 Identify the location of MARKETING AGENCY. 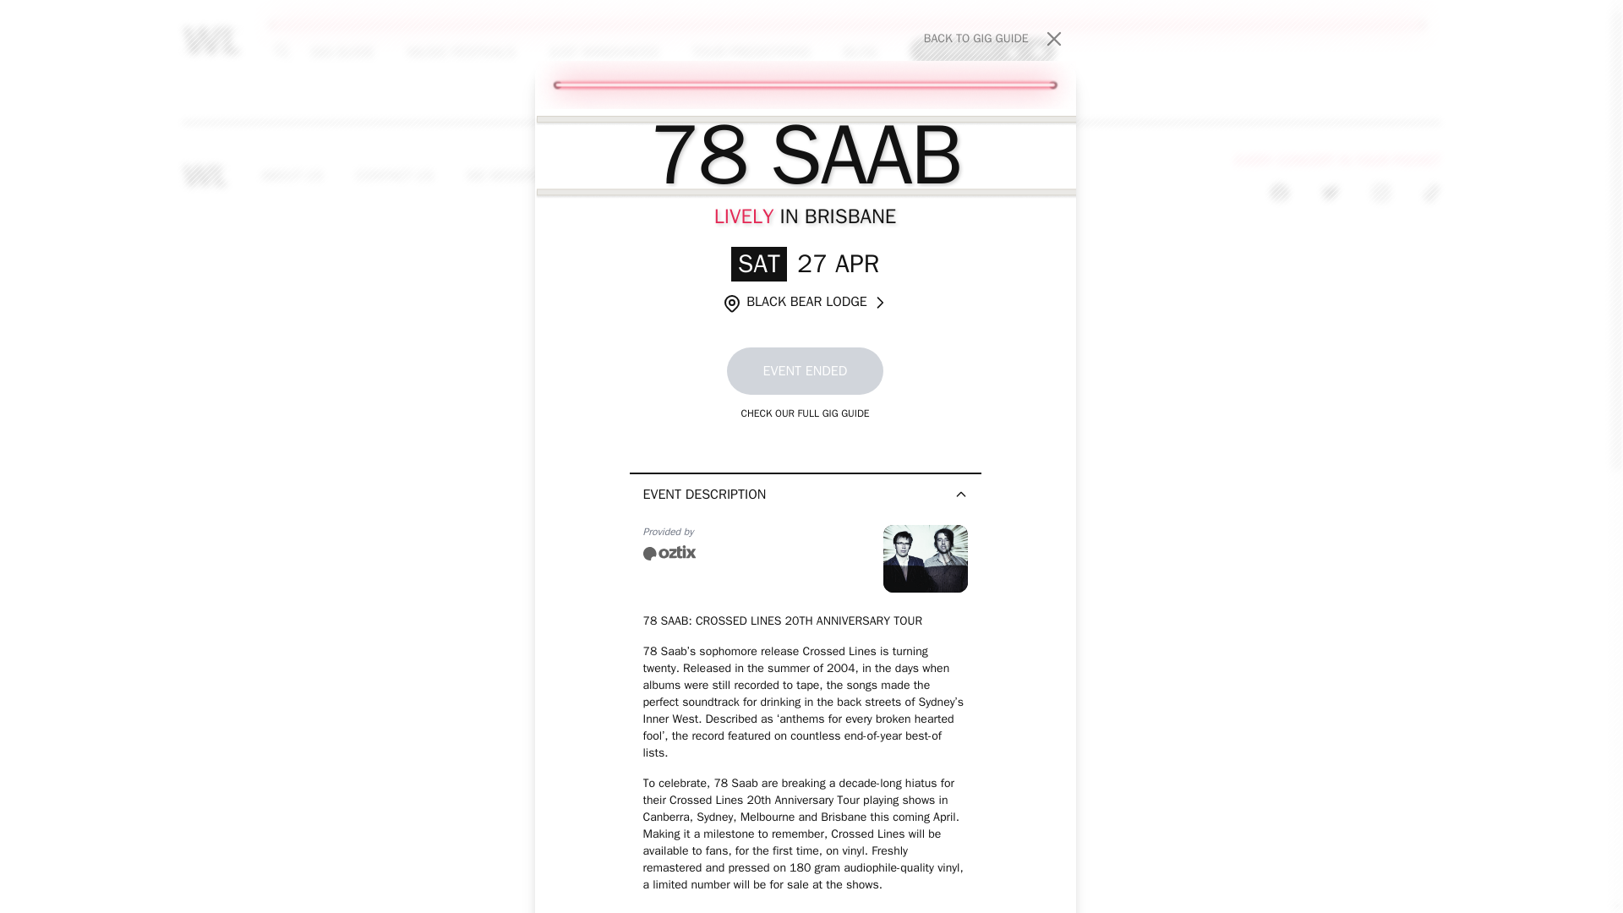
(604, 51).